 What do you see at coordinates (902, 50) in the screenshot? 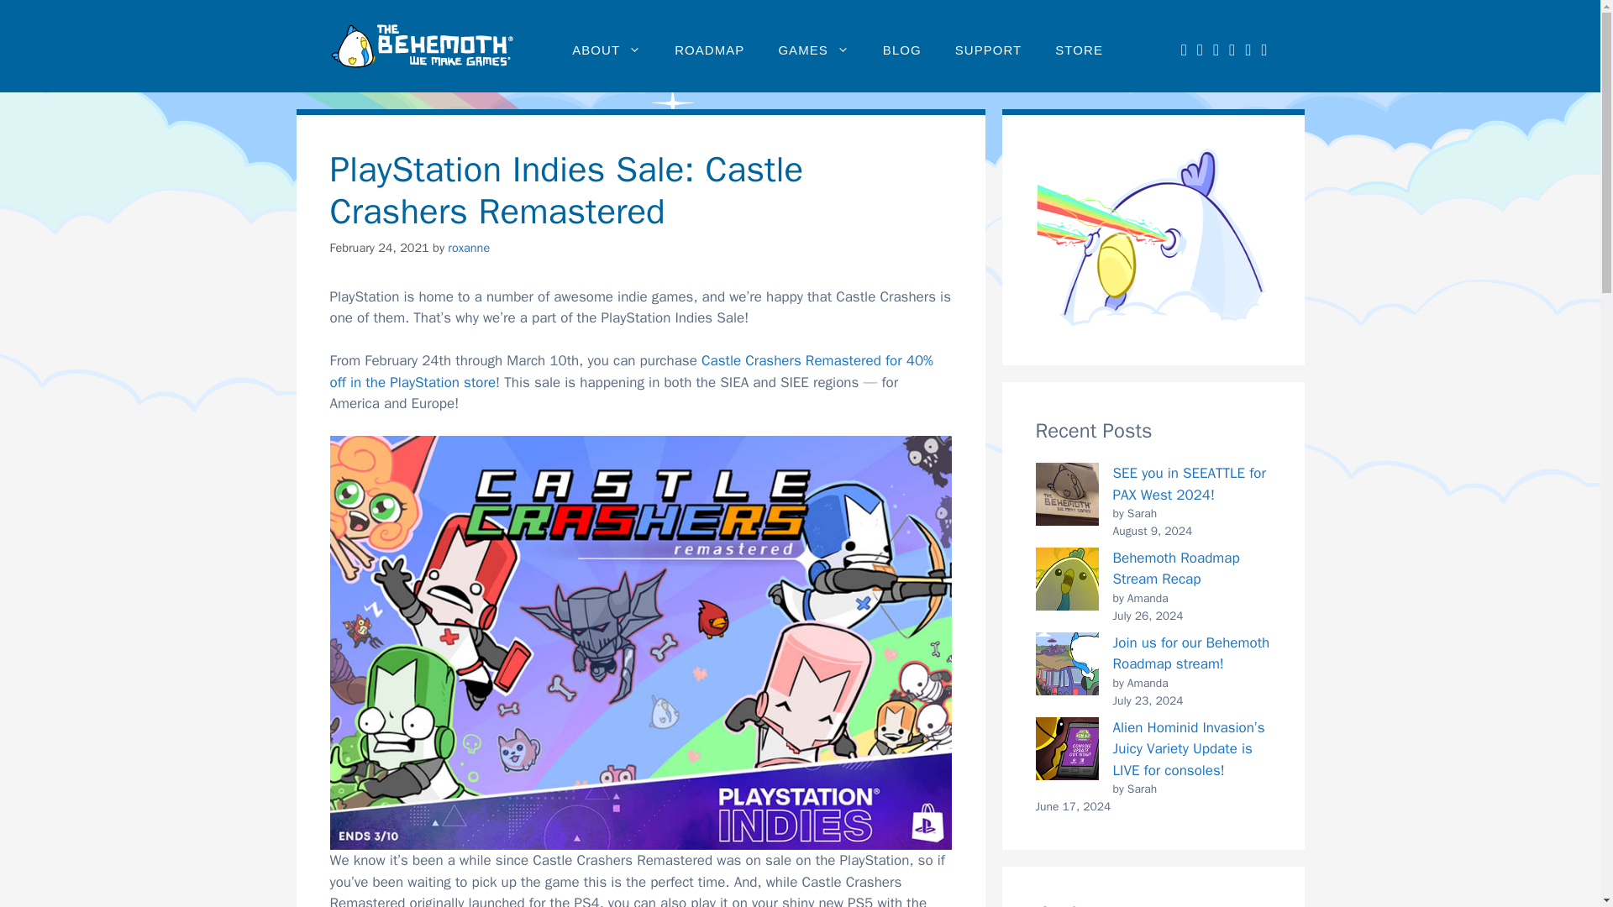
I see `BLOG` at bounding box center [902, 50].